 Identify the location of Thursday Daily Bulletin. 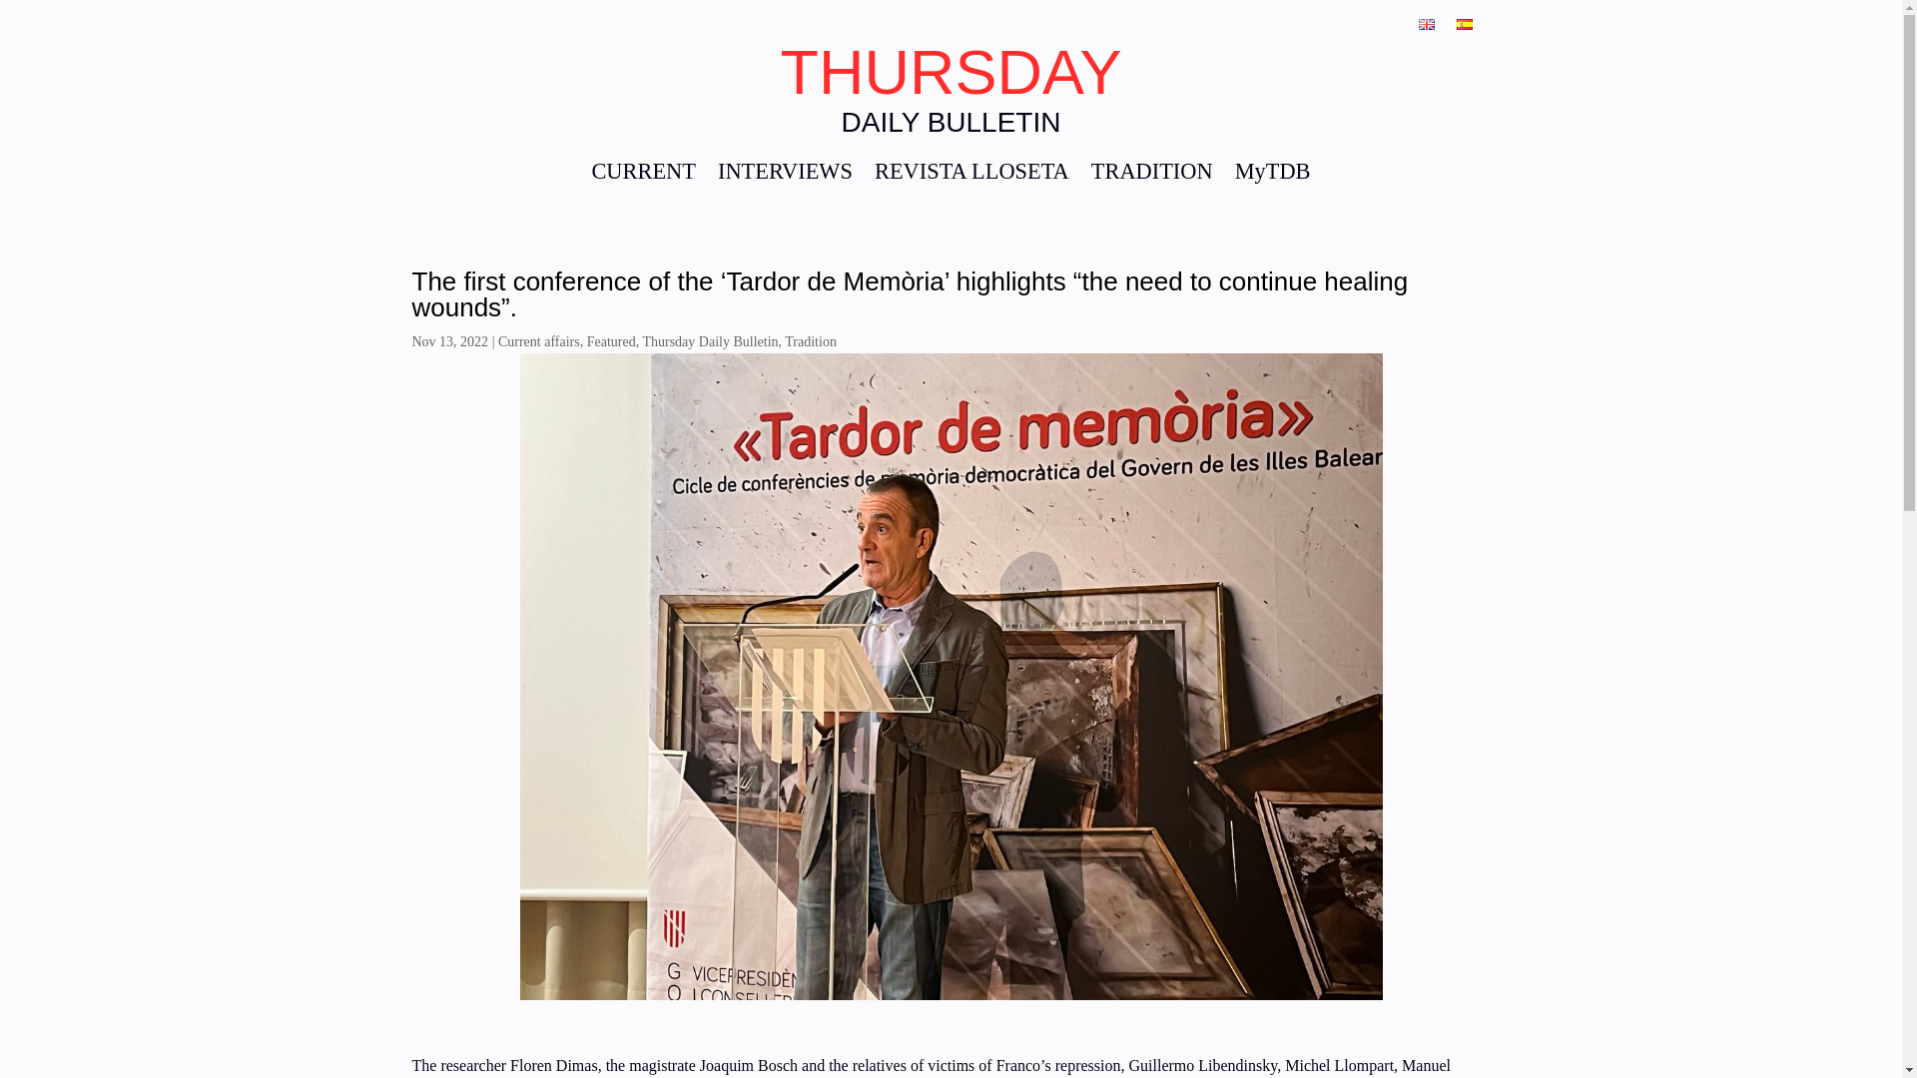
(710, 341).